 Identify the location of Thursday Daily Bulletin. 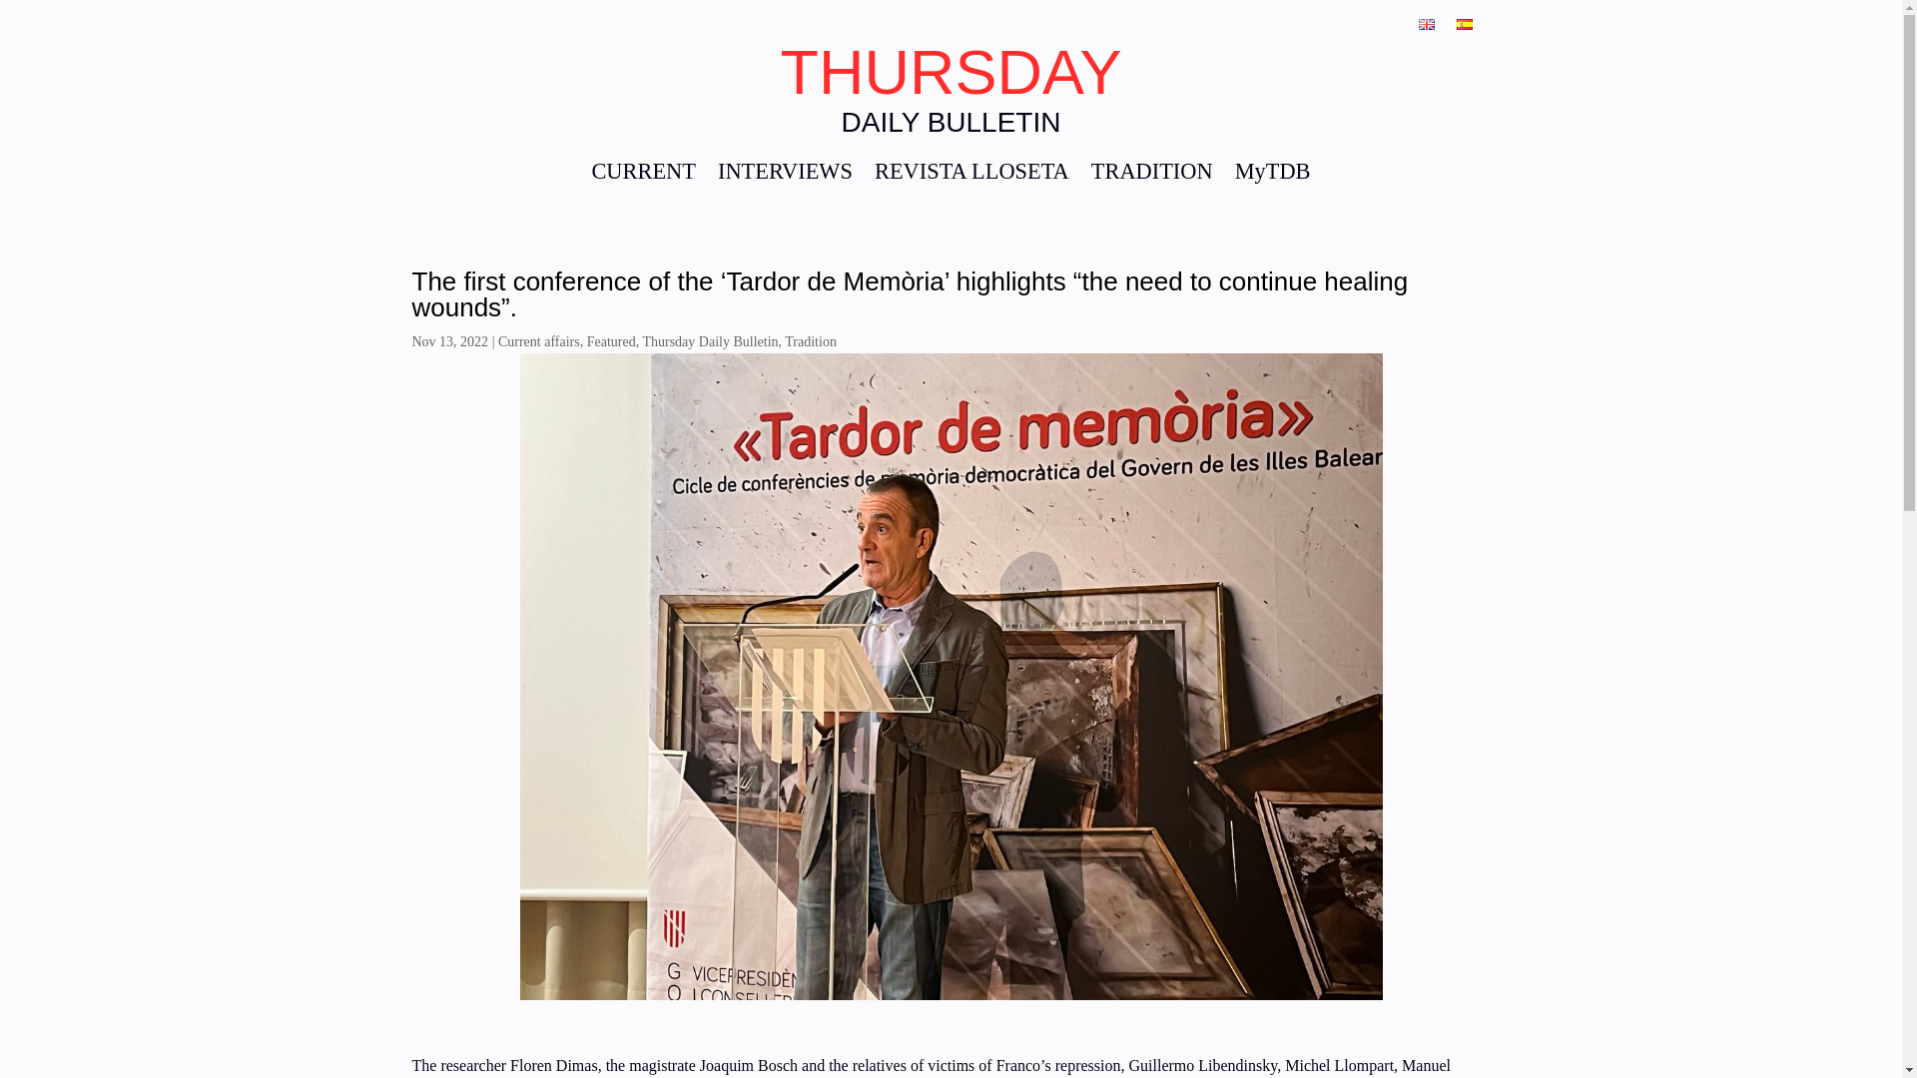
(710, 341).